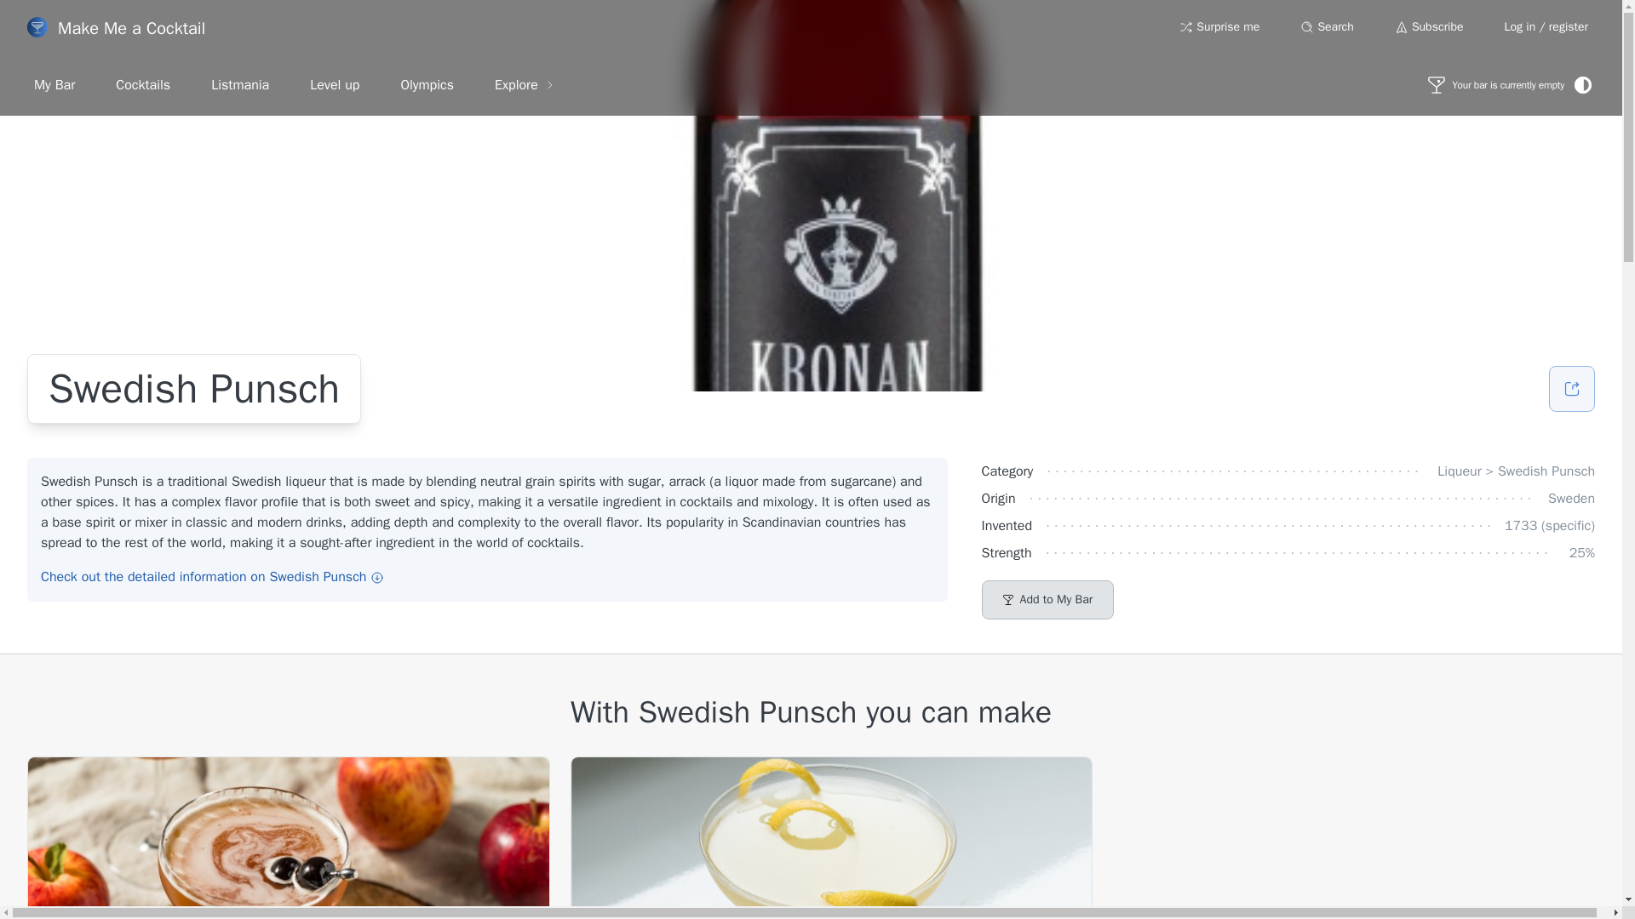 This screenshot has height=919, width=1635. Describe the element at coordinates (1219, 27) in the screenshot. I see `Surprise me` at that location.